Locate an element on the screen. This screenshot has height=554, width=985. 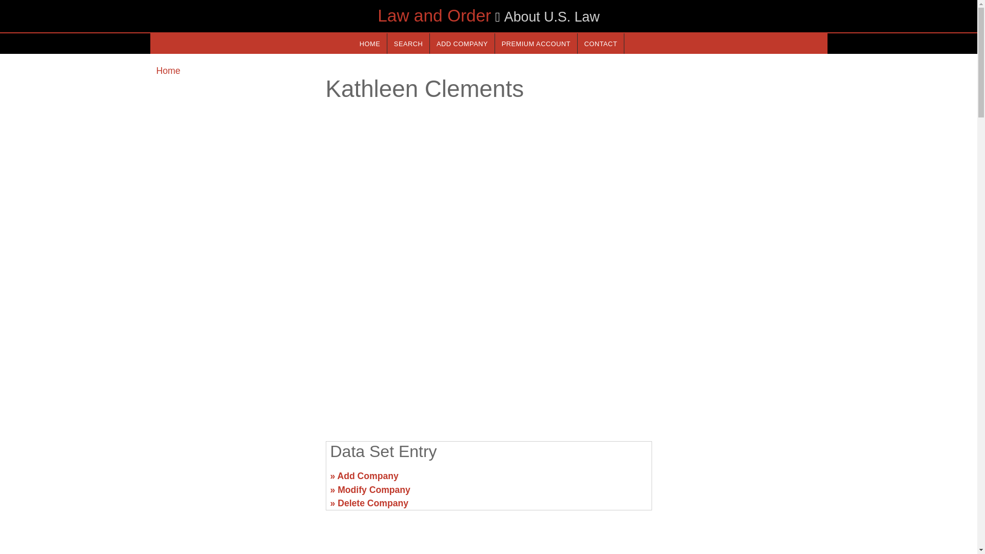
Advertisement is located at coordinates (742, 480).